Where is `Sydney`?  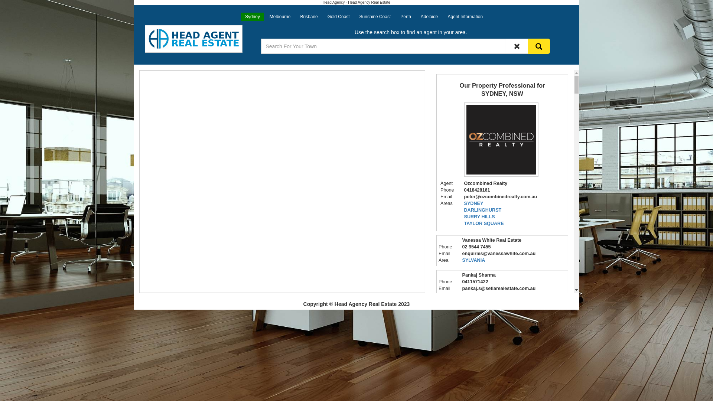 Sydney is located at coordinates (253, 17).